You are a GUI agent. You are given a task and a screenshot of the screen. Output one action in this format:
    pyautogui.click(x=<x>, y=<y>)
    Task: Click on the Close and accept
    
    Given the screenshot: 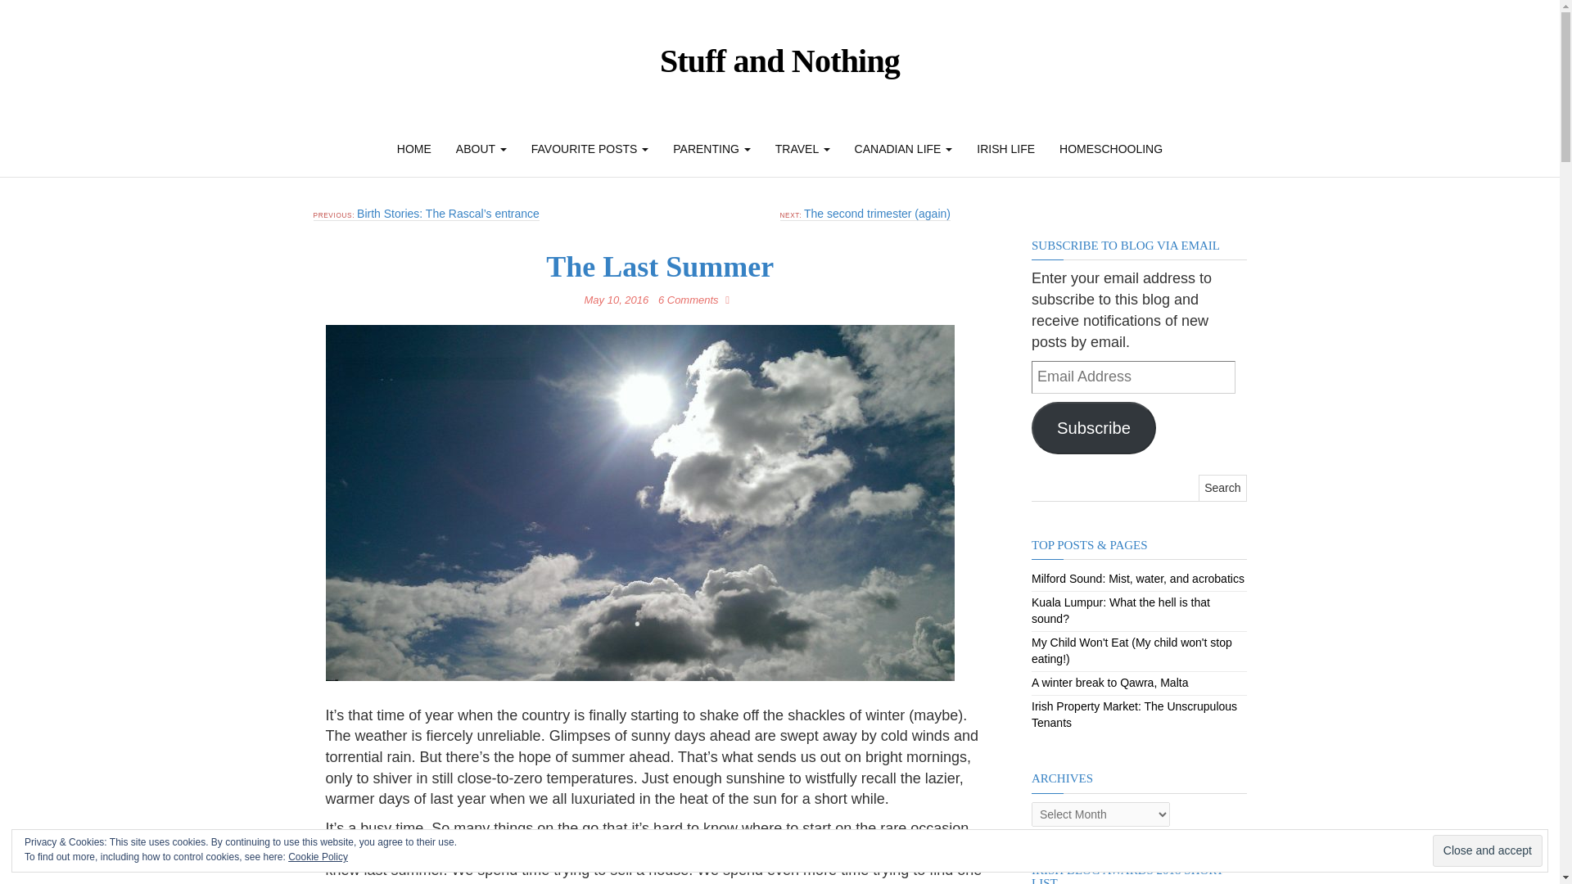 What is the action you would take?
    pyautogui.click(x=1487, y=850)
    